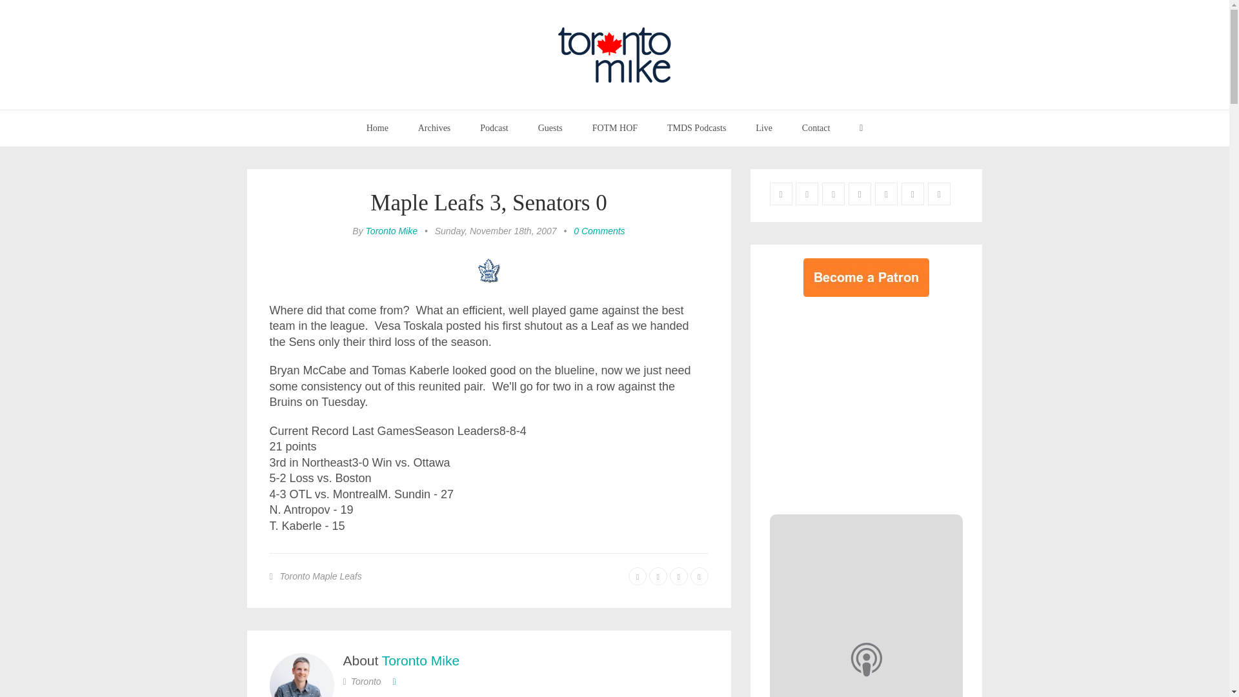  I want to click on Podcast, so click(494, 128).